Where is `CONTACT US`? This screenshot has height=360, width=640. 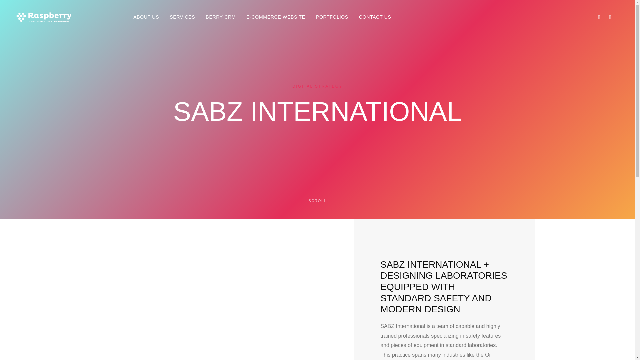 CONTACT US is located at coordinates (375, 17).